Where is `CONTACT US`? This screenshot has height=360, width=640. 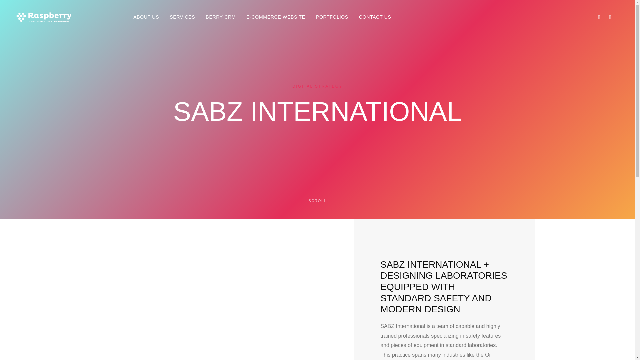 CONTACT US is located at coordinates (375, 17).